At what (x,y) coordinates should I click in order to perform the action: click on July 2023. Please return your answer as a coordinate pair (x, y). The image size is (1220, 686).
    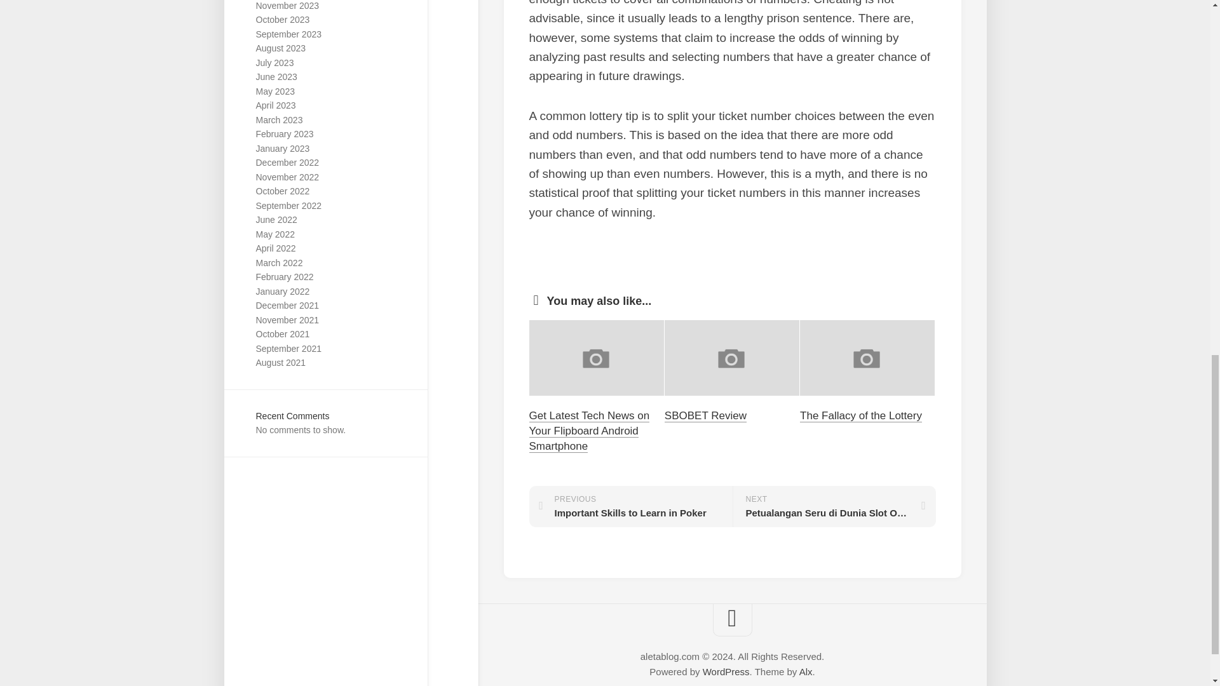
    Looking at the image, I should click on (274, 62).